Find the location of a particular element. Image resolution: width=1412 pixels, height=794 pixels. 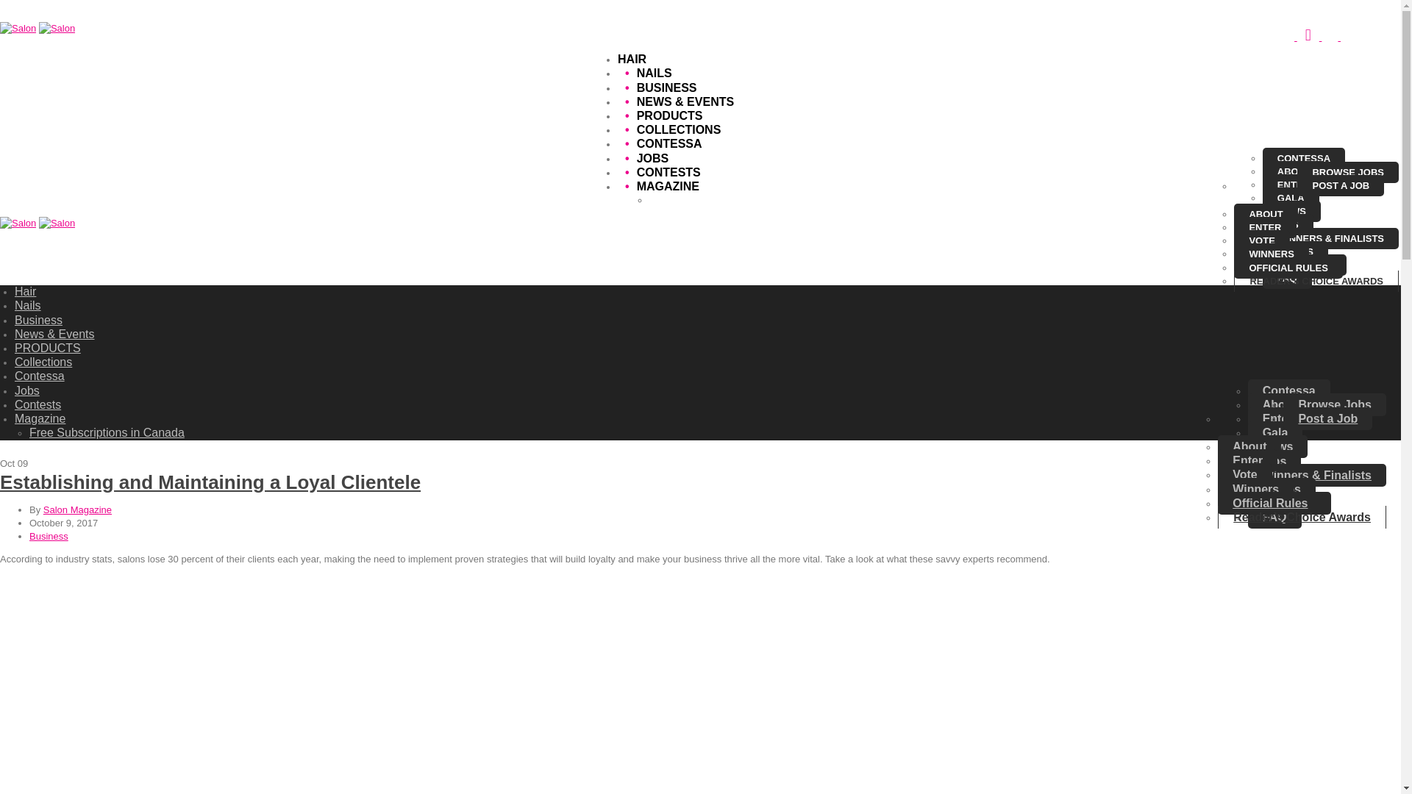

ABOUT is located at coordinates (1266, 213).